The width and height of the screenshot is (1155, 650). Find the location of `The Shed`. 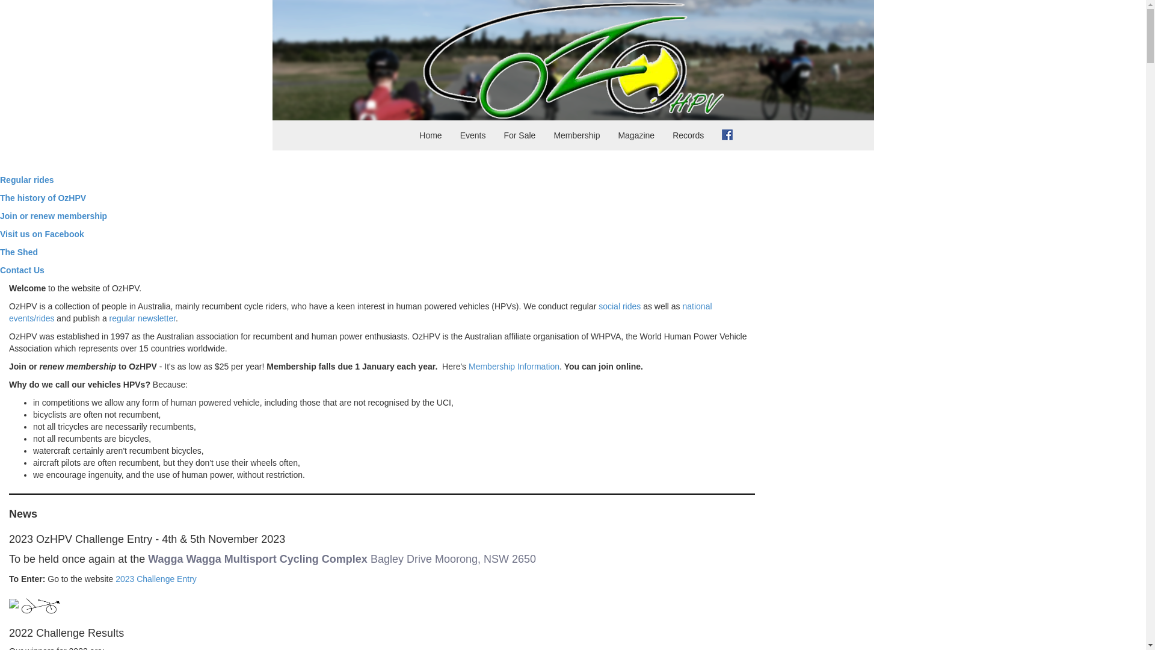

The Shed is located at coordinates (19, 252).